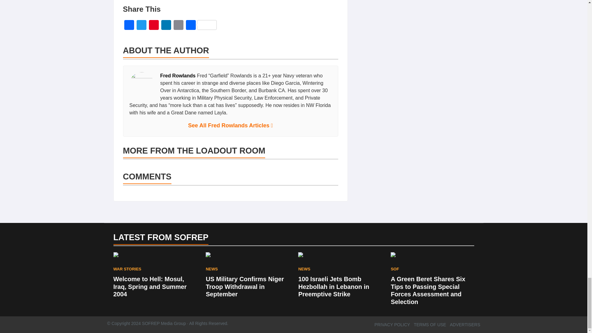 This screenshot has height=333, width=592. Describe the element at coordinates (141, 25) in the screenshot. I see `Twitter` at that location.